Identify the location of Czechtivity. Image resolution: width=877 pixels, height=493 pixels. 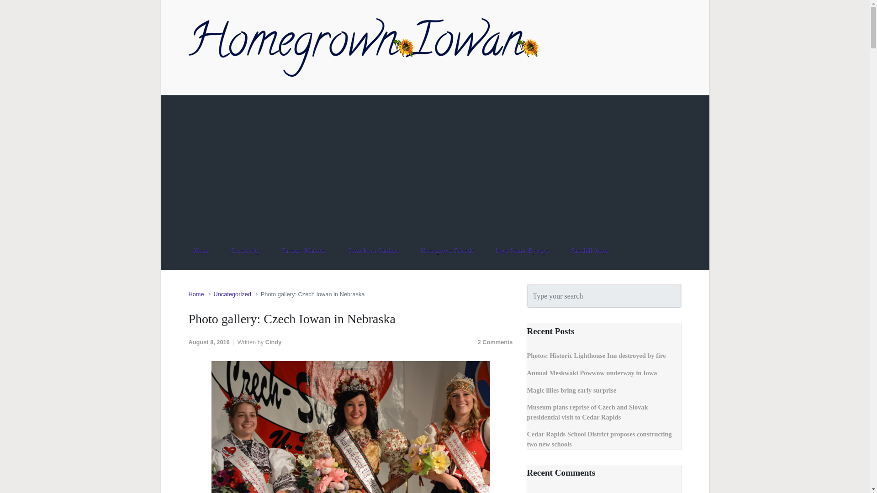
(245, 250).